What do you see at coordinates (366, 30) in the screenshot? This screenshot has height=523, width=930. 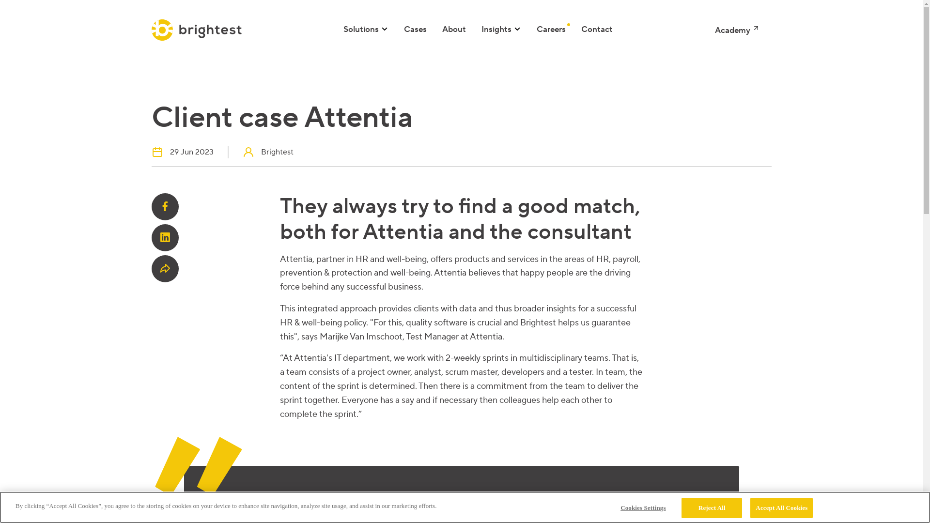 I see `Solutions` at bounding box center [366, 30].